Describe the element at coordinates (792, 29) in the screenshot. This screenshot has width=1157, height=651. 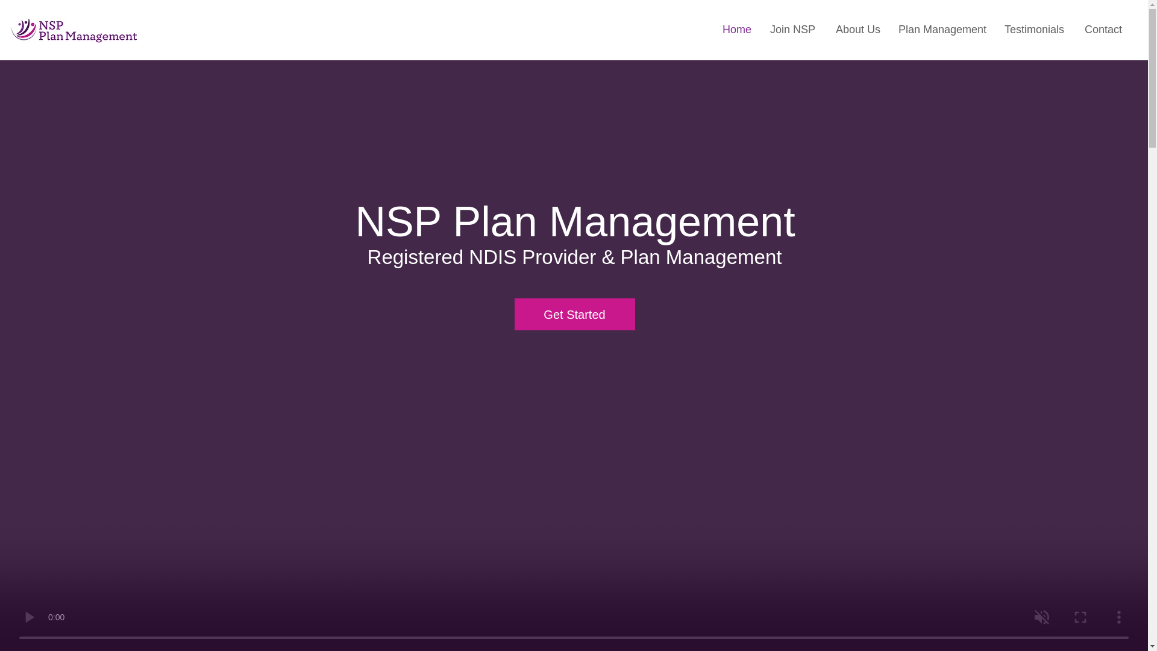
I see `Join NSP` at that location.